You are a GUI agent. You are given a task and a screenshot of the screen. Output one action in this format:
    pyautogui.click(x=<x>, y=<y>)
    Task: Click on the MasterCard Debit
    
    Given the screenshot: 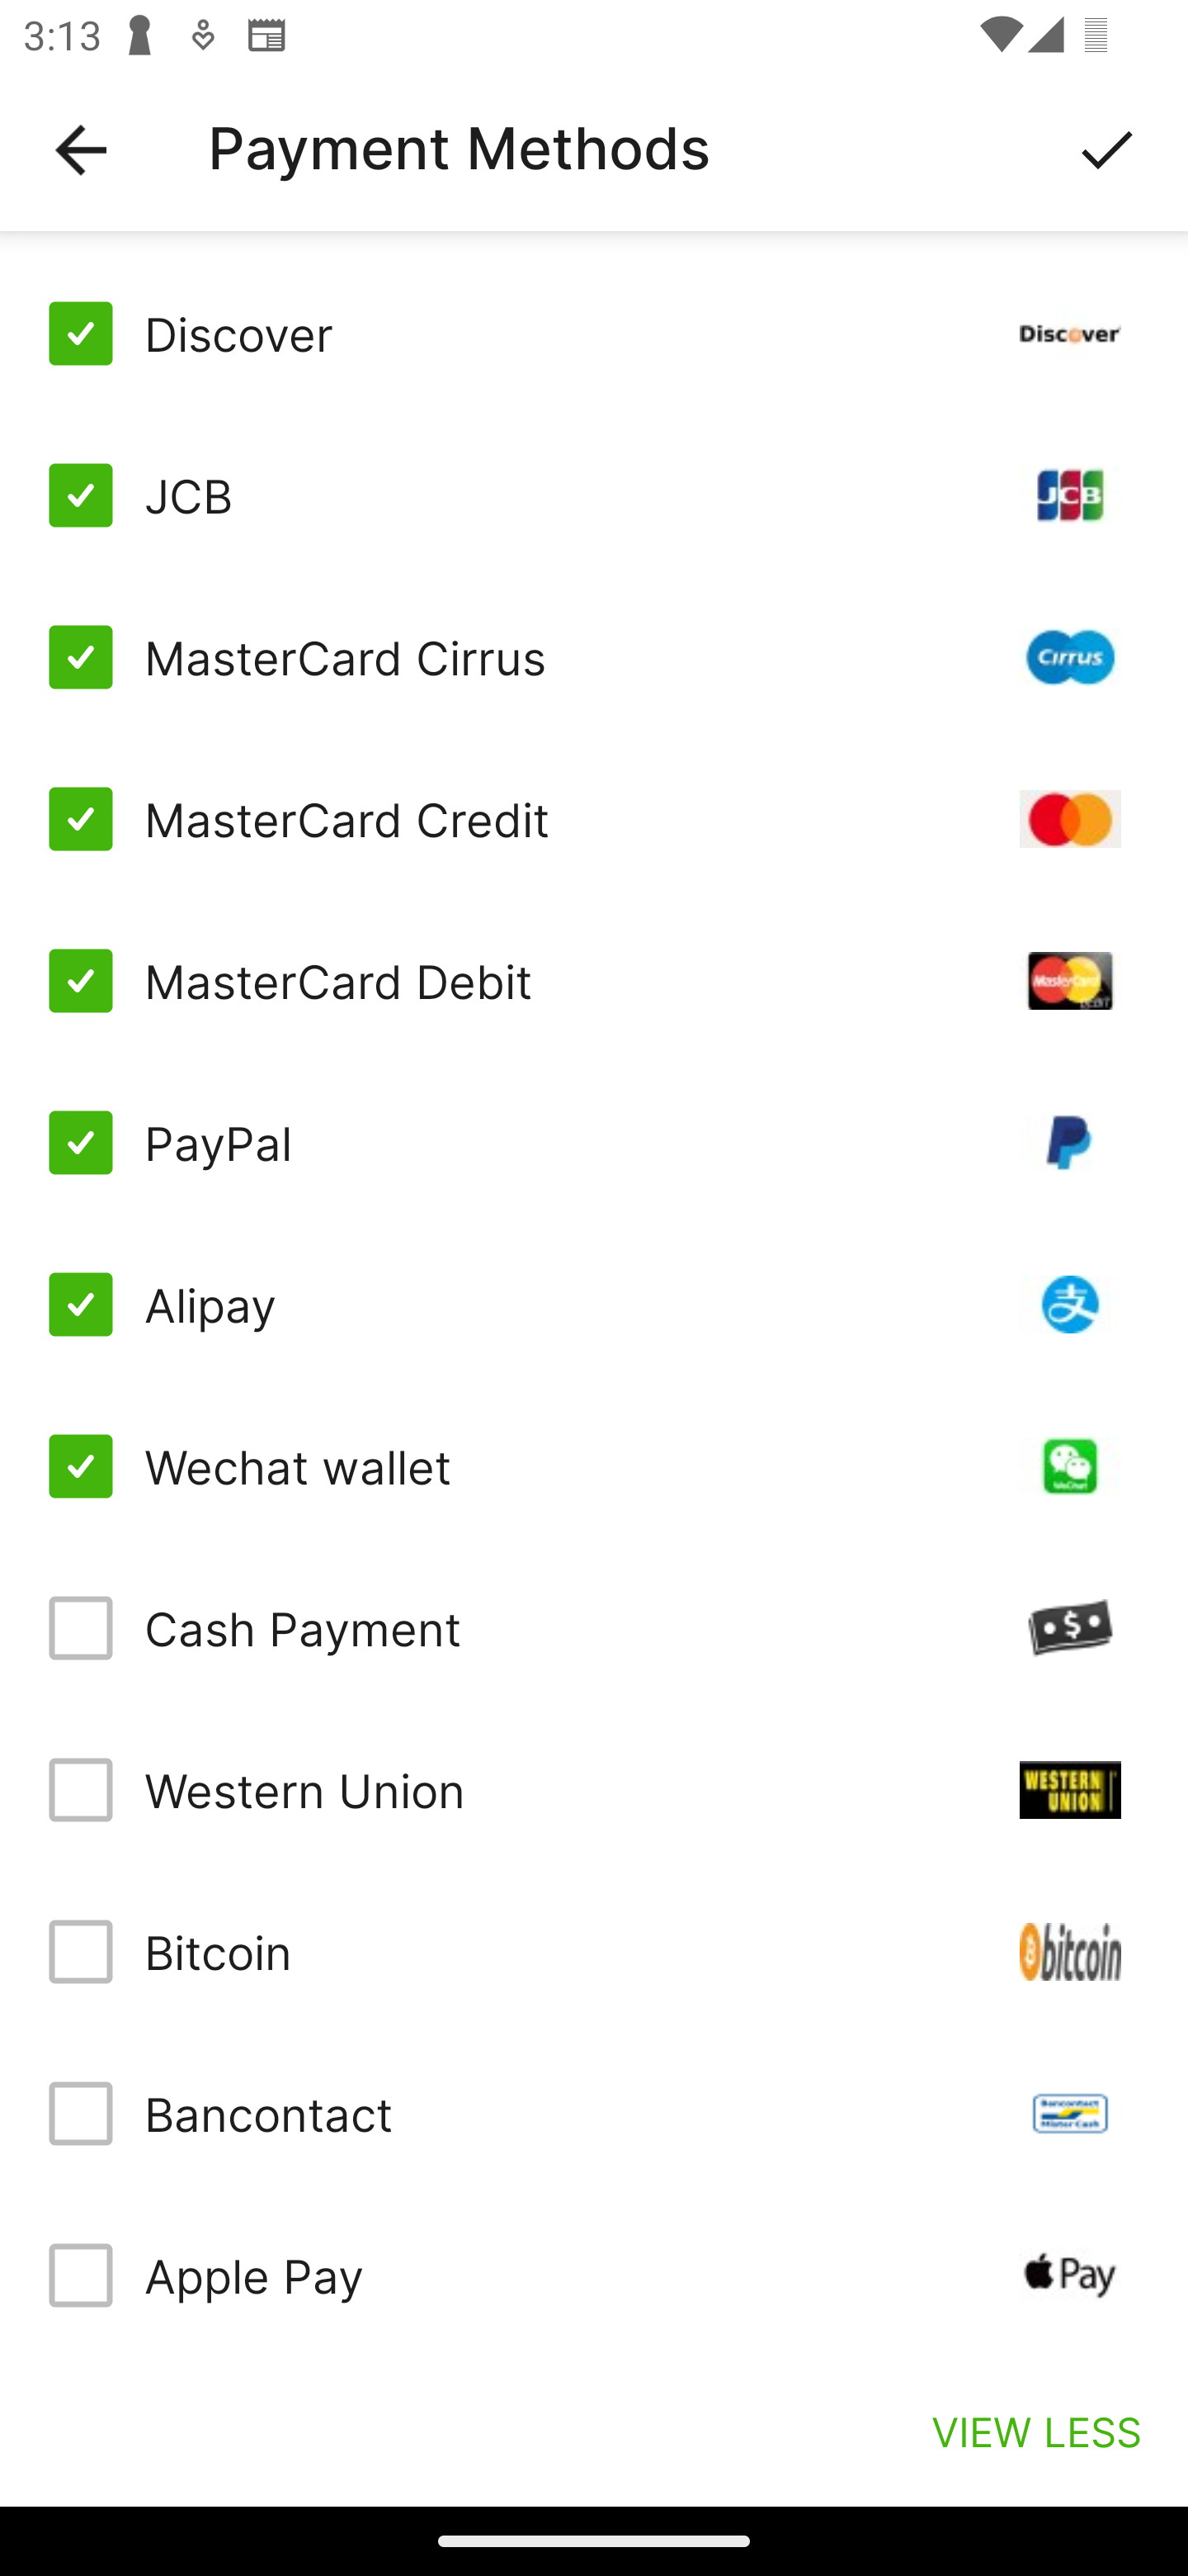 What is the action you would take?
    pyautogui.click(x=594, y=979)
    